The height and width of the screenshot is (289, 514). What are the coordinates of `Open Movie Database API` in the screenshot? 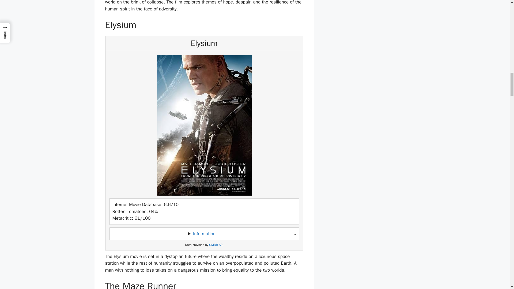 It's located at (216, 245).